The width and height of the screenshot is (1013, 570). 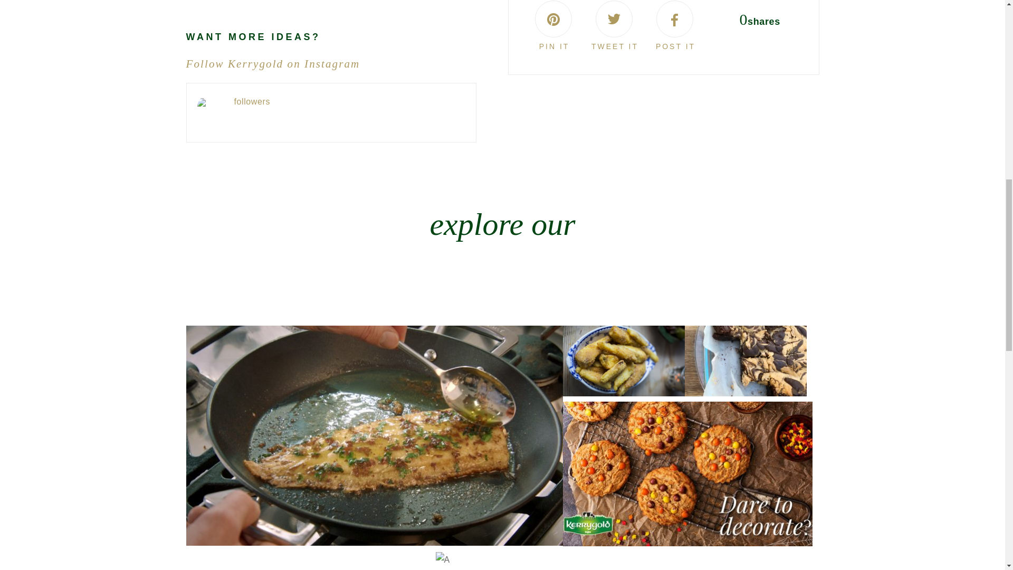 What do you see at coordinates (553, 19) in the screenshot?
I see `Banoffee Pie` at bounding box center [553, 19].